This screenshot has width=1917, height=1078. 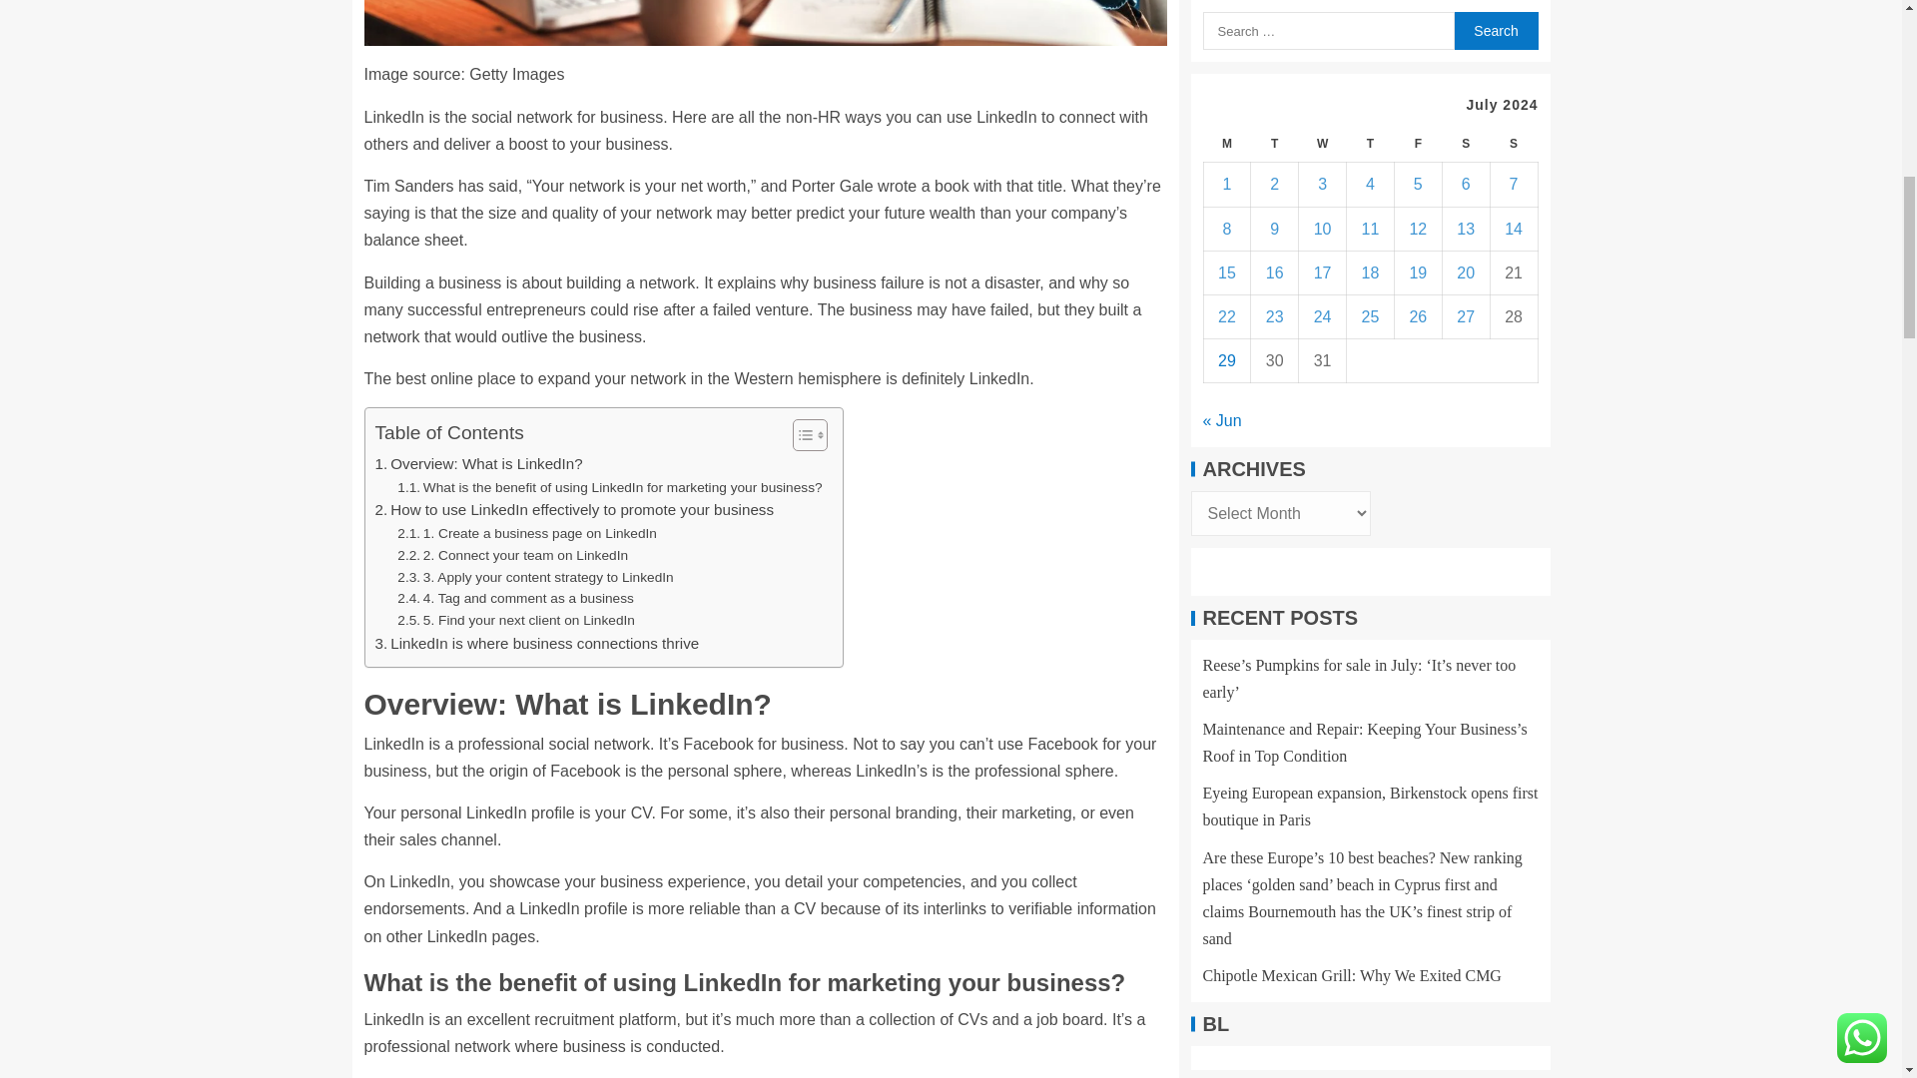 I want to click on 1. Create a business page on LinkedIn, so click(x=527, y=533).